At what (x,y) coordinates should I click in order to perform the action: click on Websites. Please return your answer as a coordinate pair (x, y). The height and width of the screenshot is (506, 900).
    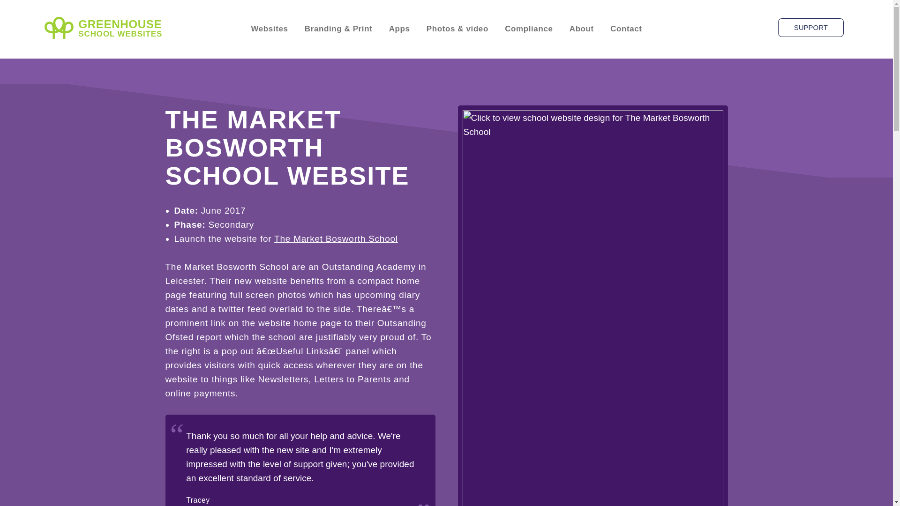
    Looking at the image, I should click on (269, 29).